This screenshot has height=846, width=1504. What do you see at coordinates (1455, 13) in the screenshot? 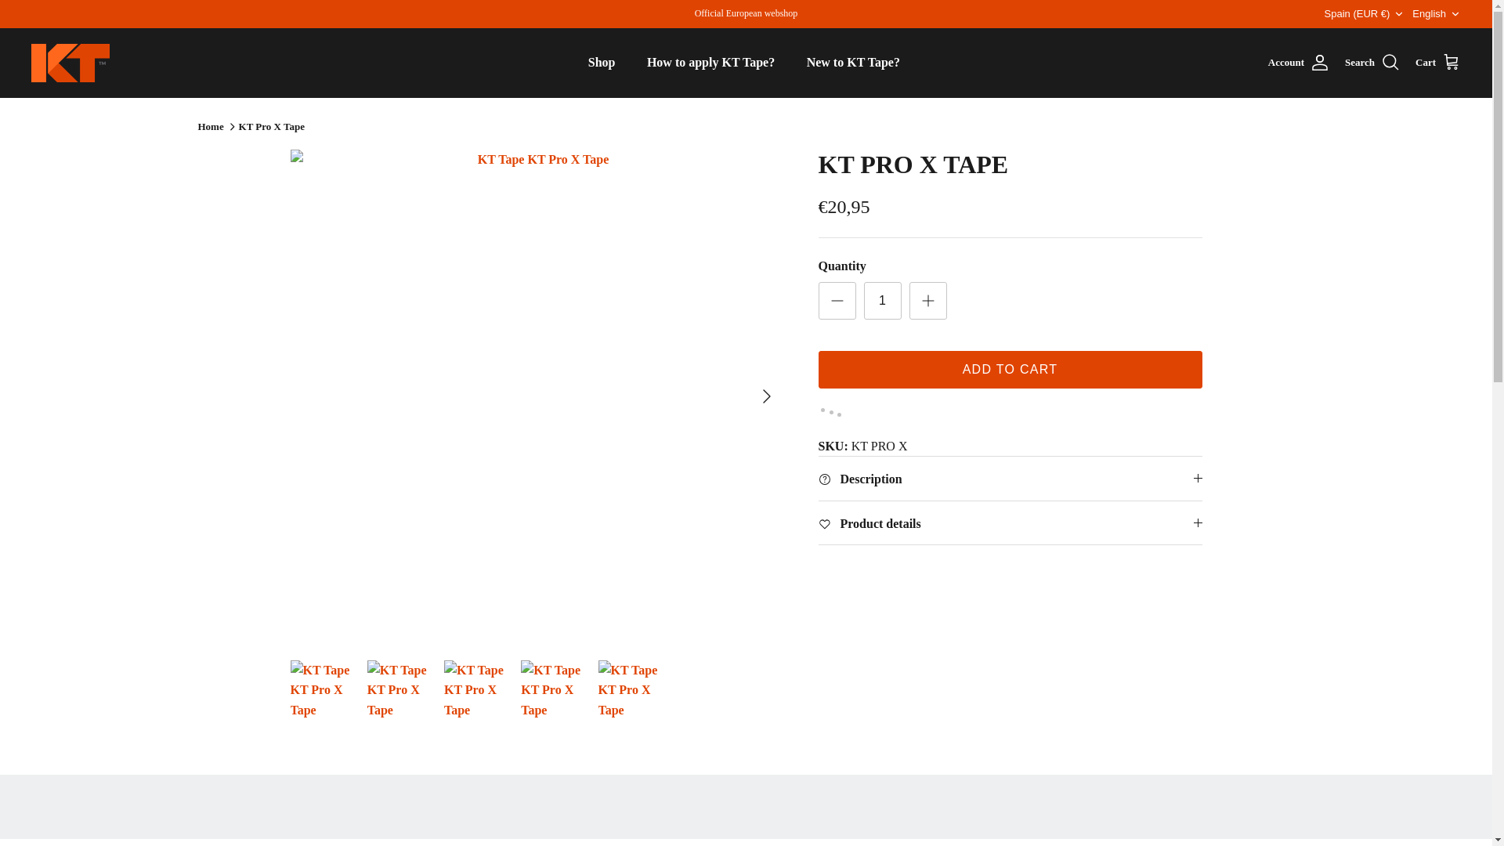
I see `Plus` at bounding box center [1455, 13].